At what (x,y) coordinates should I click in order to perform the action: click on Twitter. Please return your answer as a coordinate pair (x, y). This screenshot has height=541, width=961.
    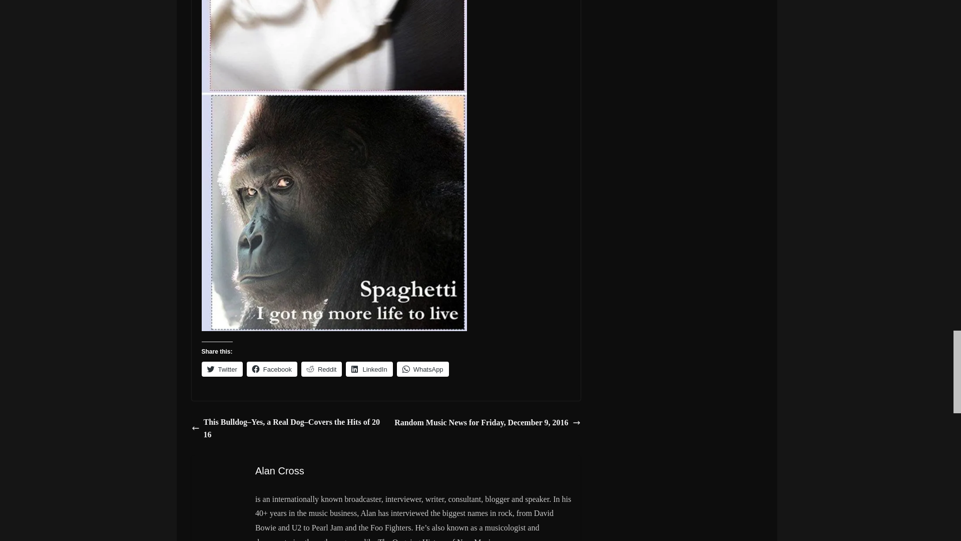
    Looking at the image, I should click on (221, 369).